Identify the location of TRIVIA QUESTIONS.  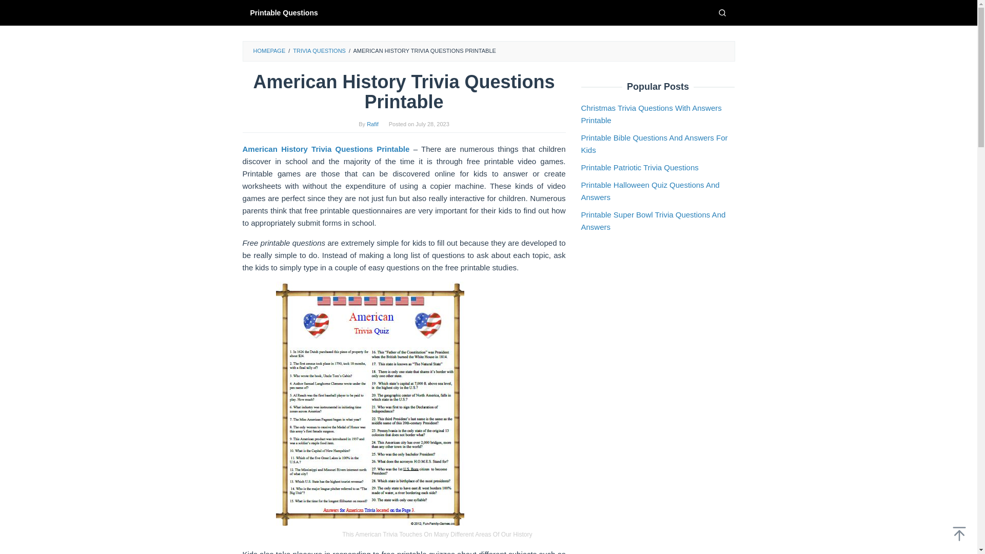
(319, 50).